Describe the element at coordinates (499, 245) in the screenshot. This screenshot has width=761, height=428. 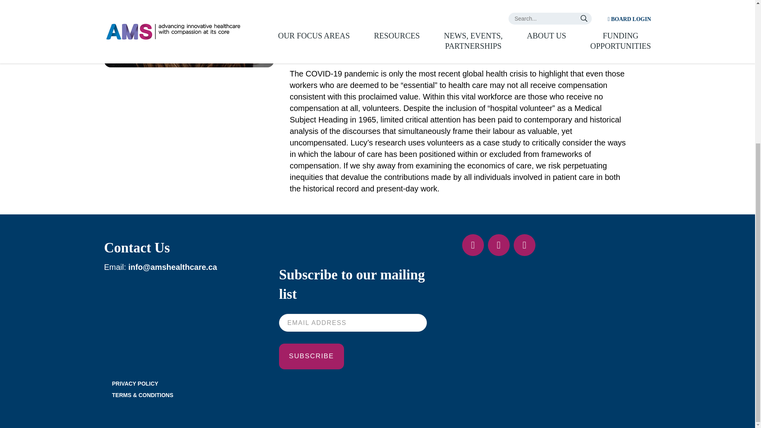
I see `Opens in a new window` at that location.